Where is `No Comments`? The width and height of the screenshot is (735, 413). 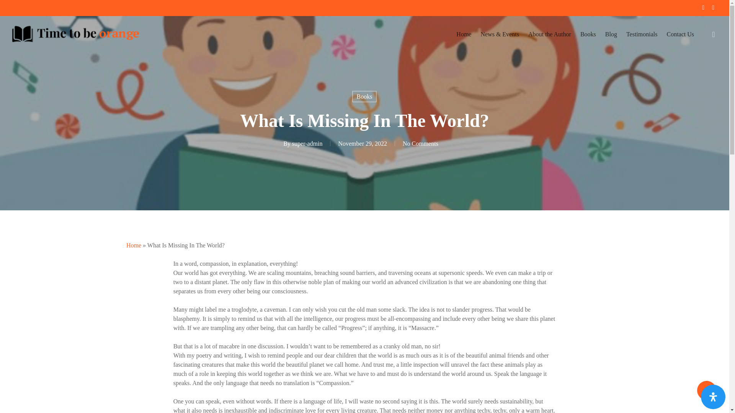
No Comments is located at coordinates (420, 143).